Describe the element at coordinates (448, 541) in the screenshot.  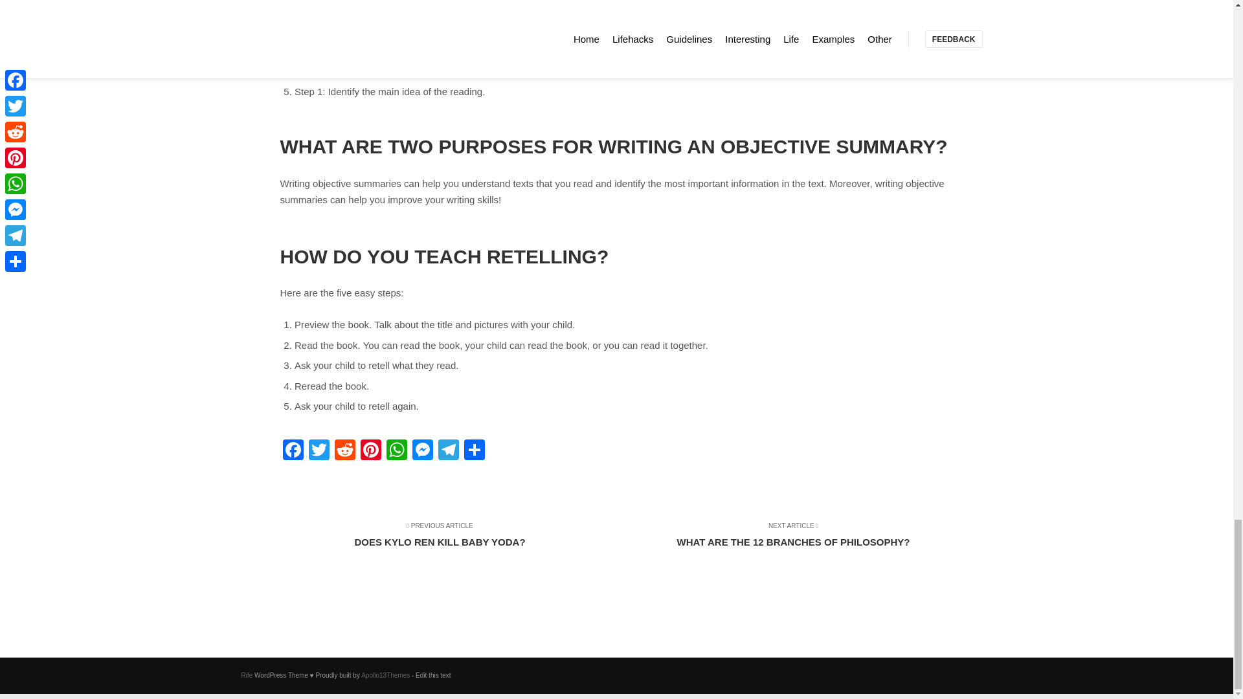
I see `Apollo13Themes` at that location.